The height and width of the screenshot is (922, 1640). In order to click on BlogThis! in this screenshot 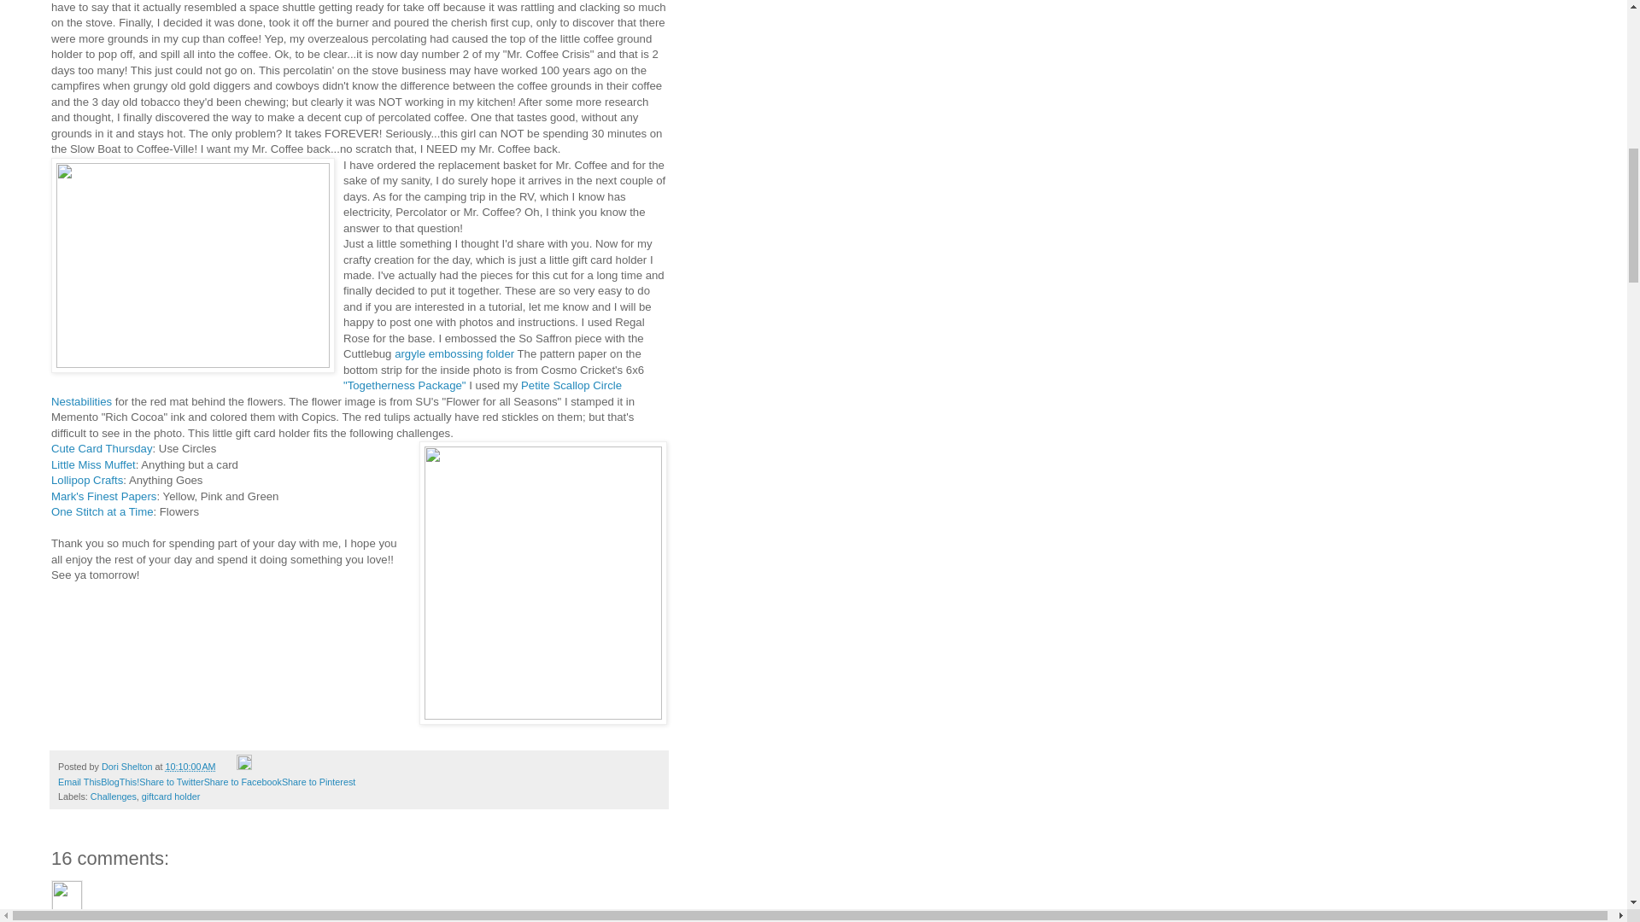, I will do `click(120, 782)`.